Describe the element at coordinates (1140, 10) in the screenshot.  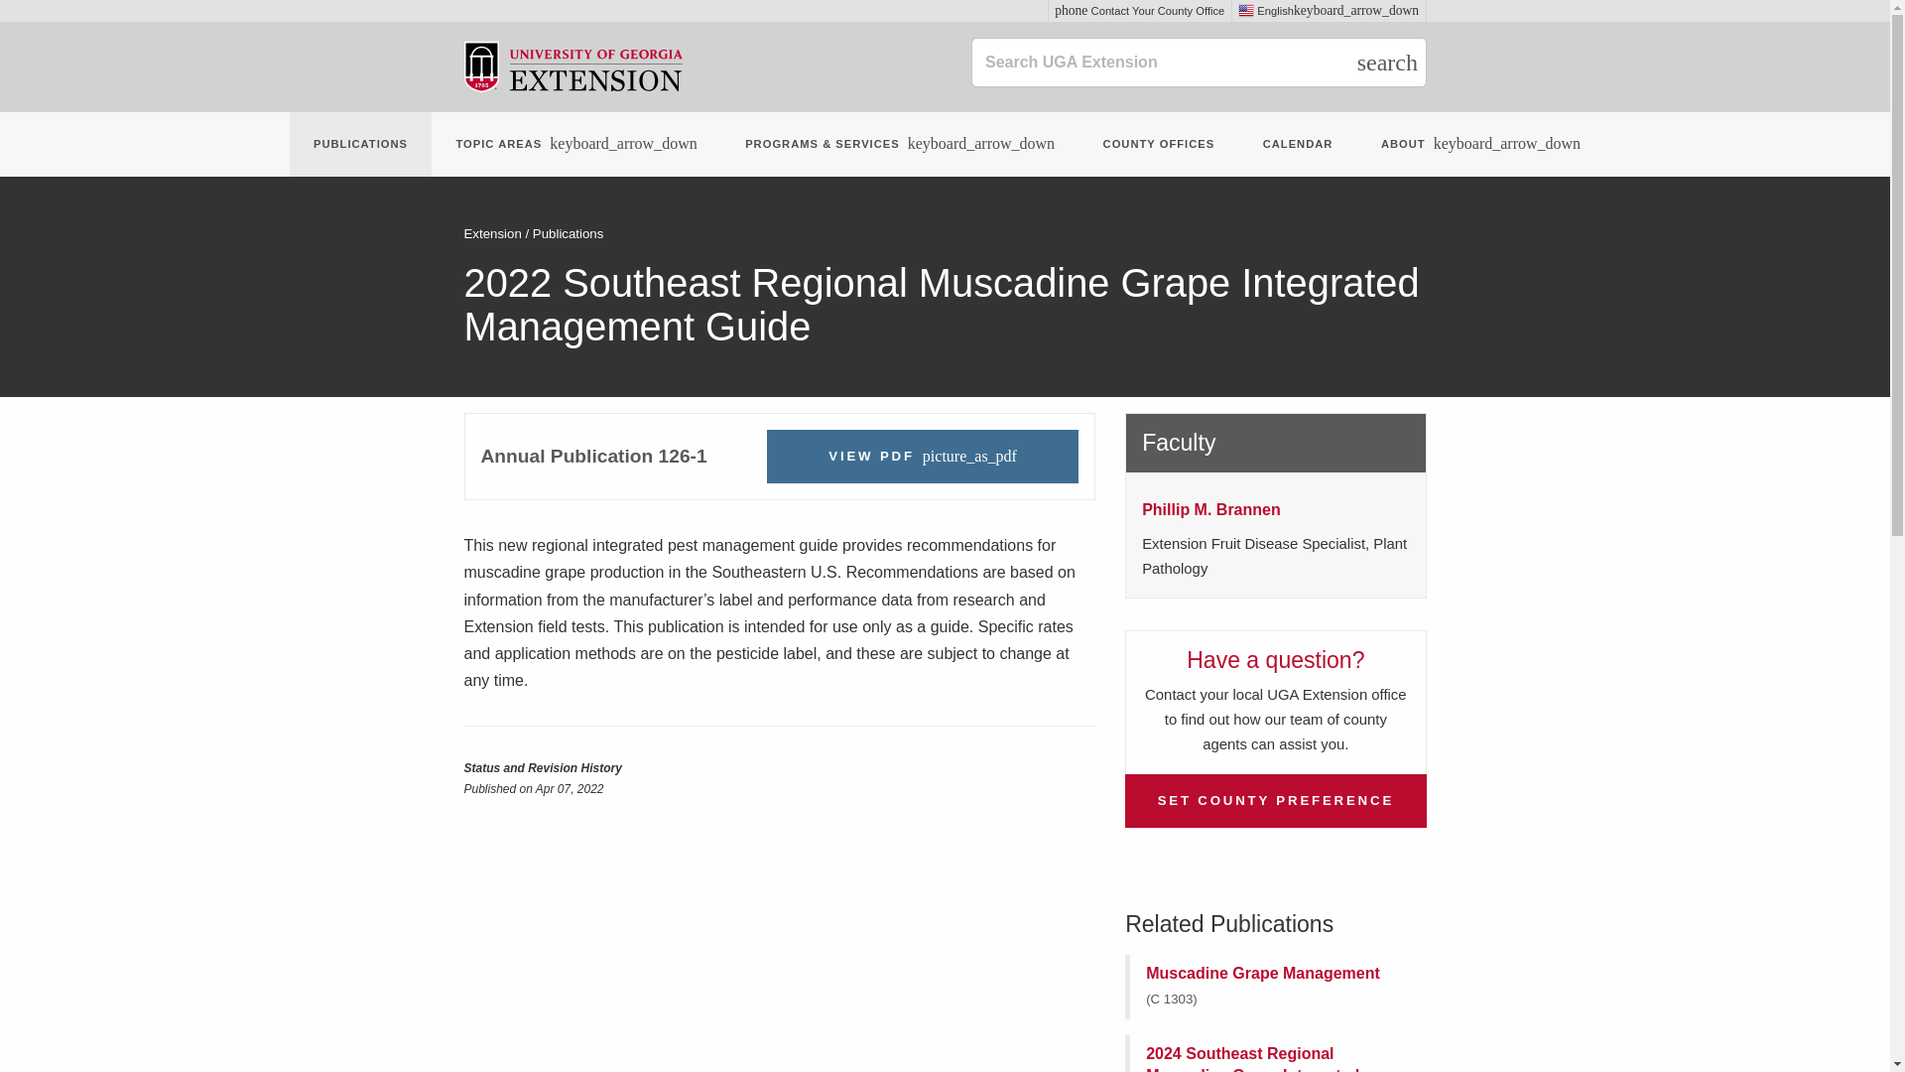
I see `PUBLICATIONS` at that location.